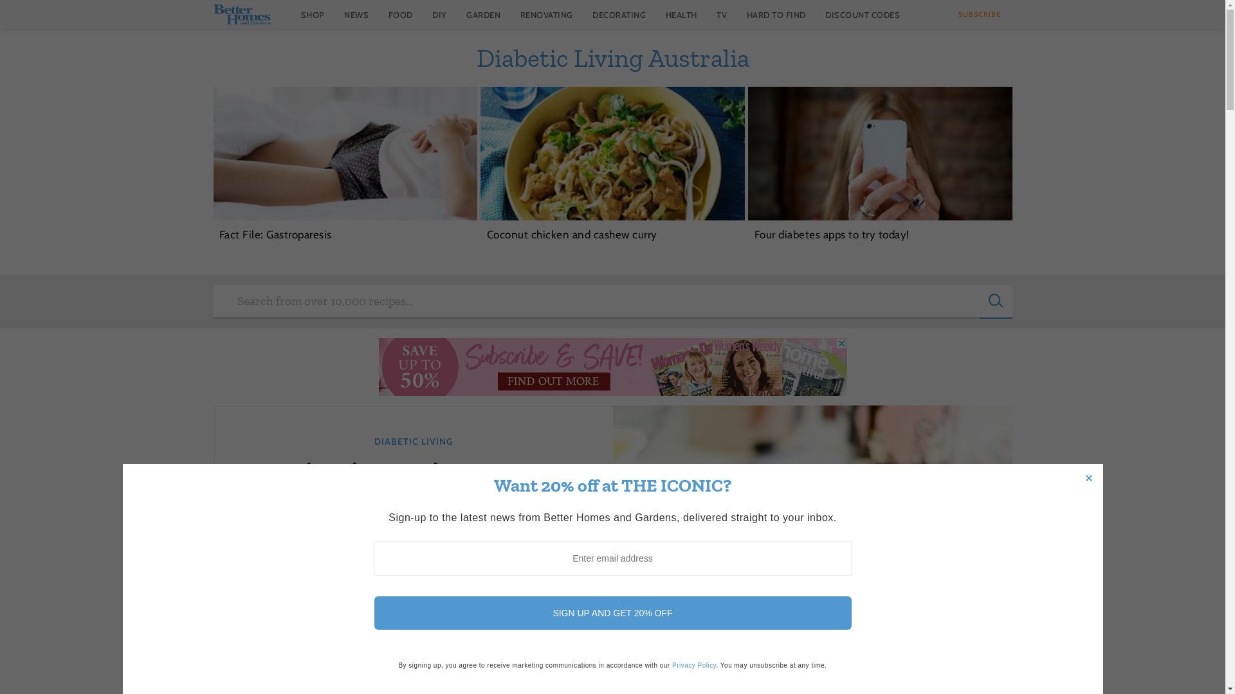 Image resolution: width=1235 pixels, height=694 pixels. I want to click on FOOD, so click(401, 14).